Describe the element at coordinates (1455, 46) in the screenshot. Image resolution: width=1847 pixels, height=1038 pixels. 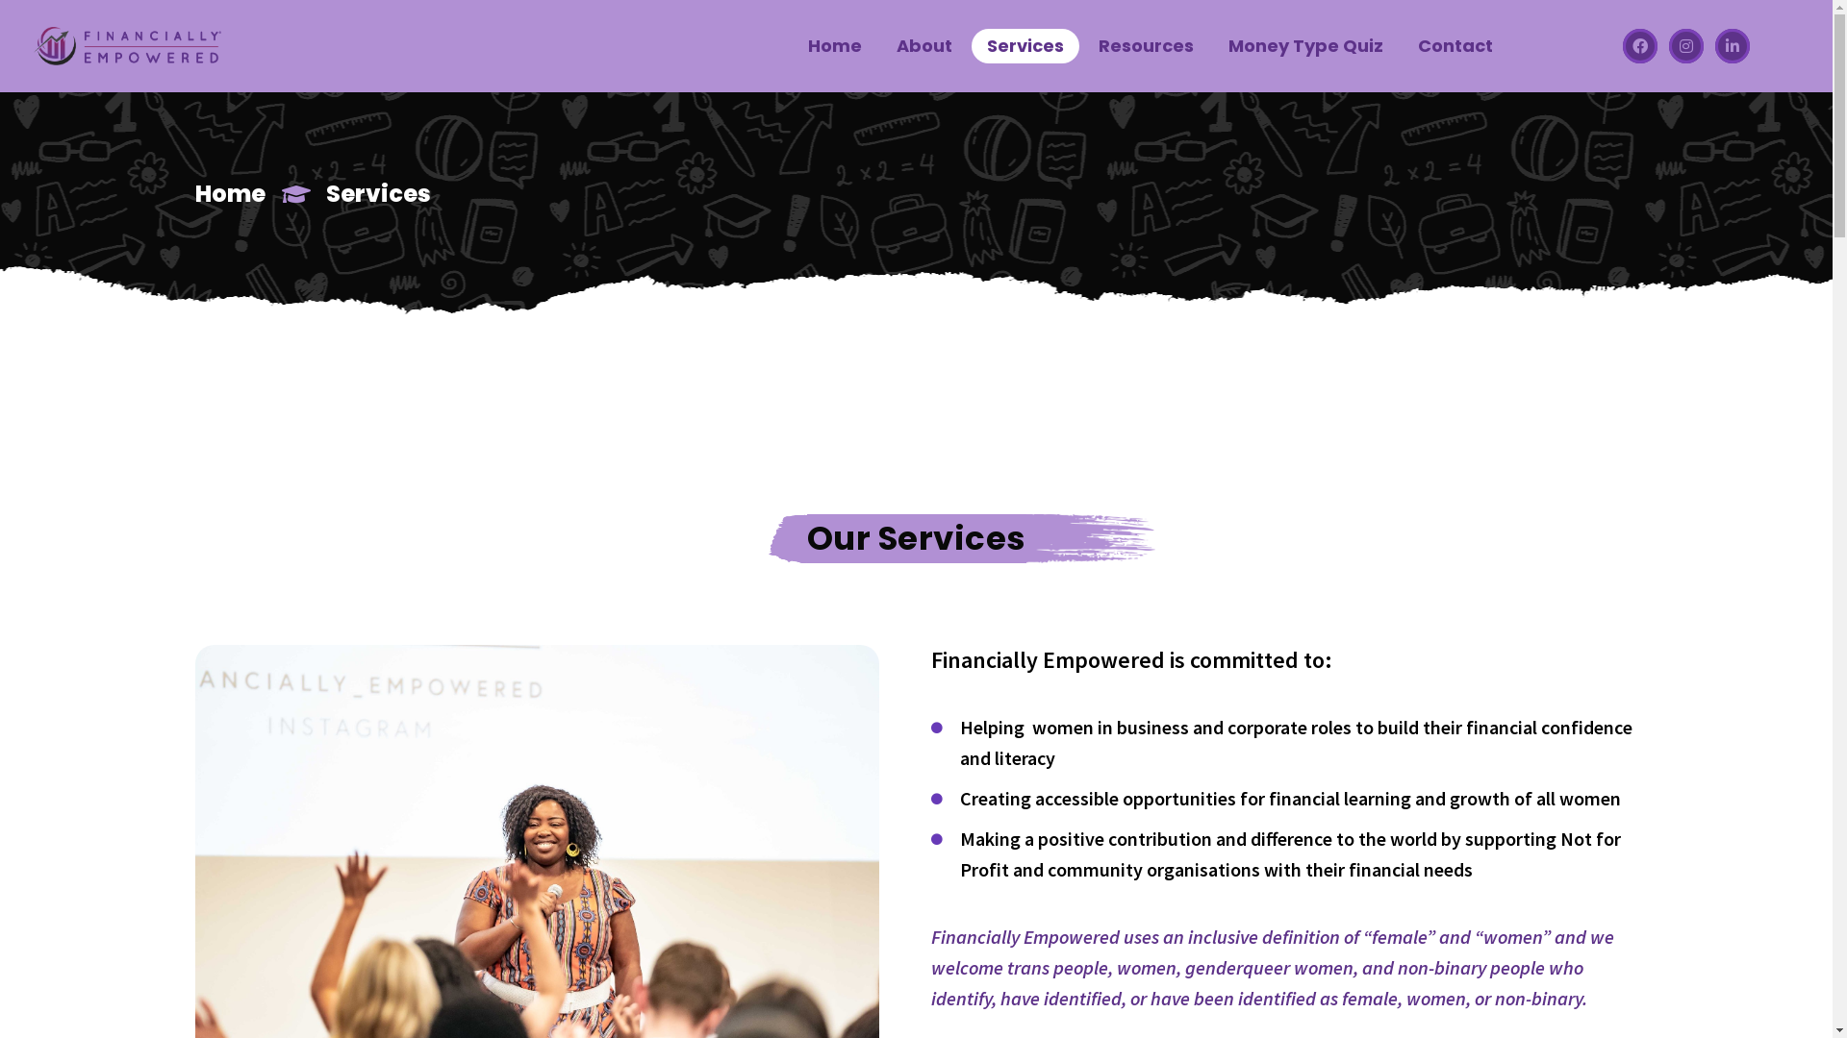
I see `Contact` at that location.